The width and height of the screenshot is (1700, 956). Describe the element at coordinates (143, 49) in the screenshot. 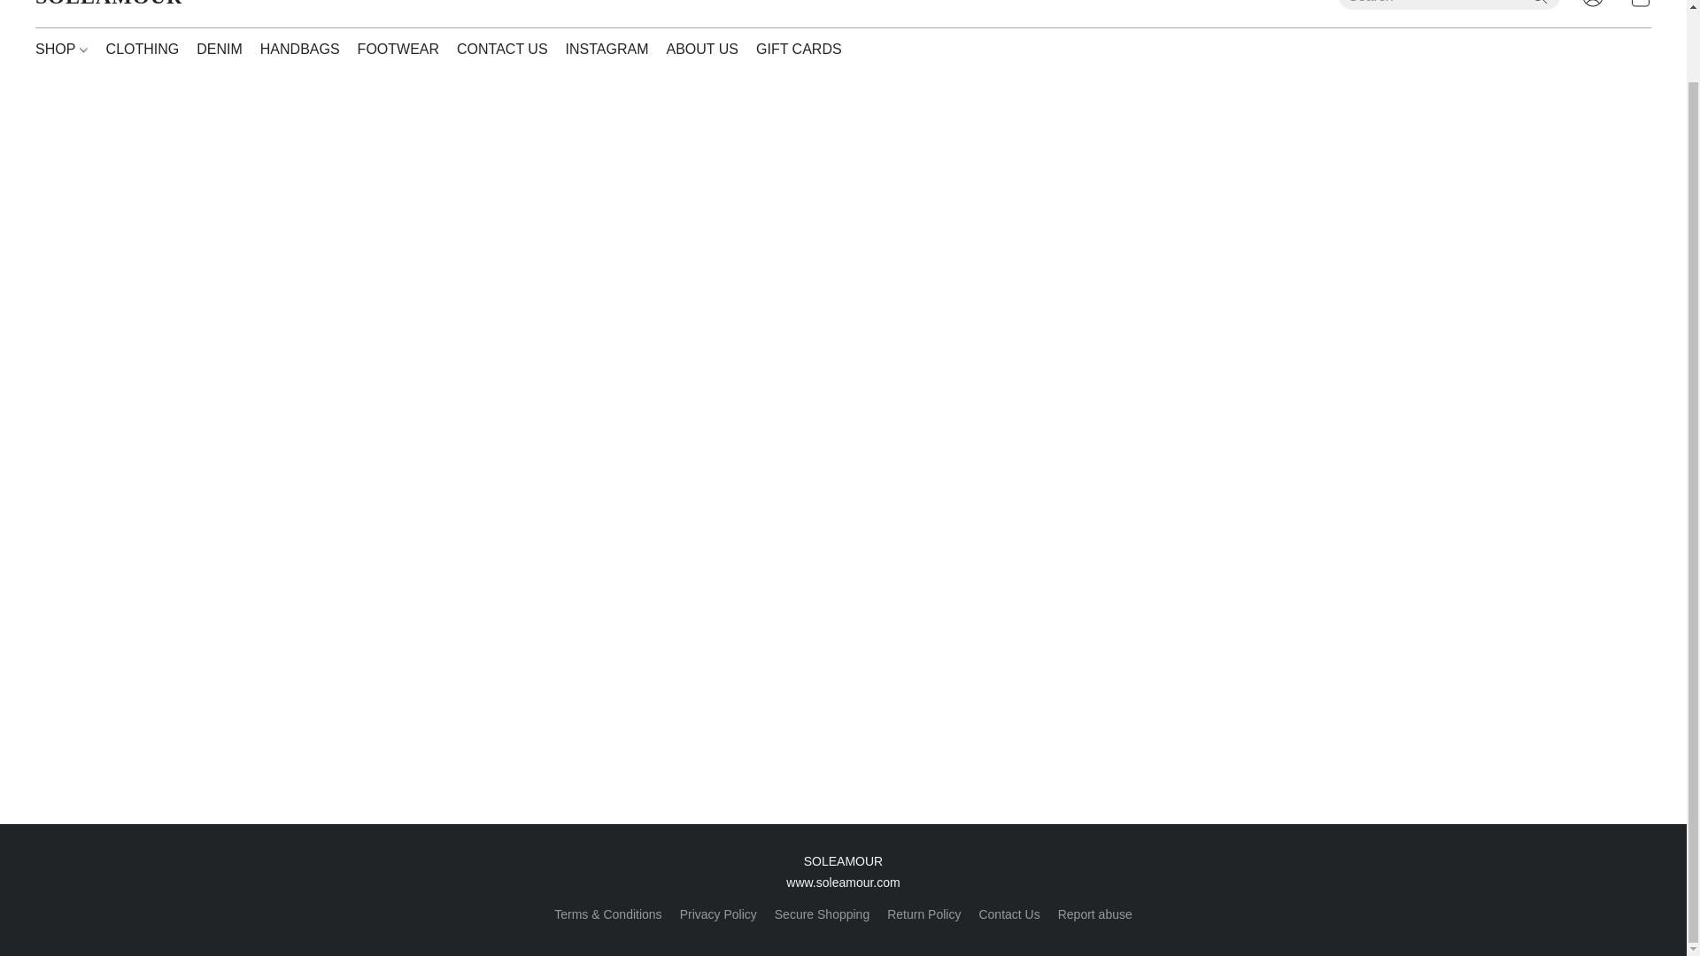

I see `CLOTHING` at that location.